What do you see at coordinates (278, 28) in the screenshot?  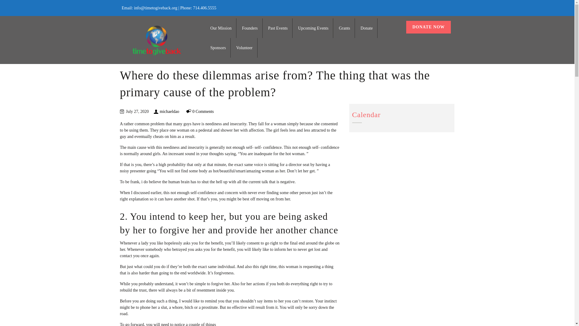 I see `Past Events` at bounding box center [278, 28].